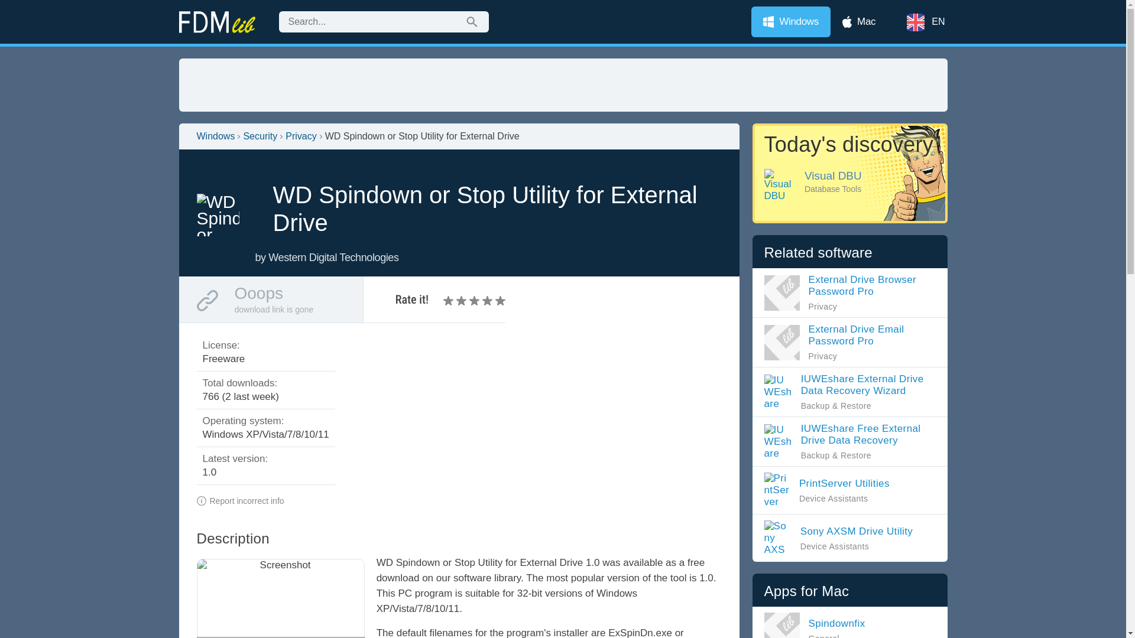  I want to click on PrintServer Utilities, so click(842, 538).